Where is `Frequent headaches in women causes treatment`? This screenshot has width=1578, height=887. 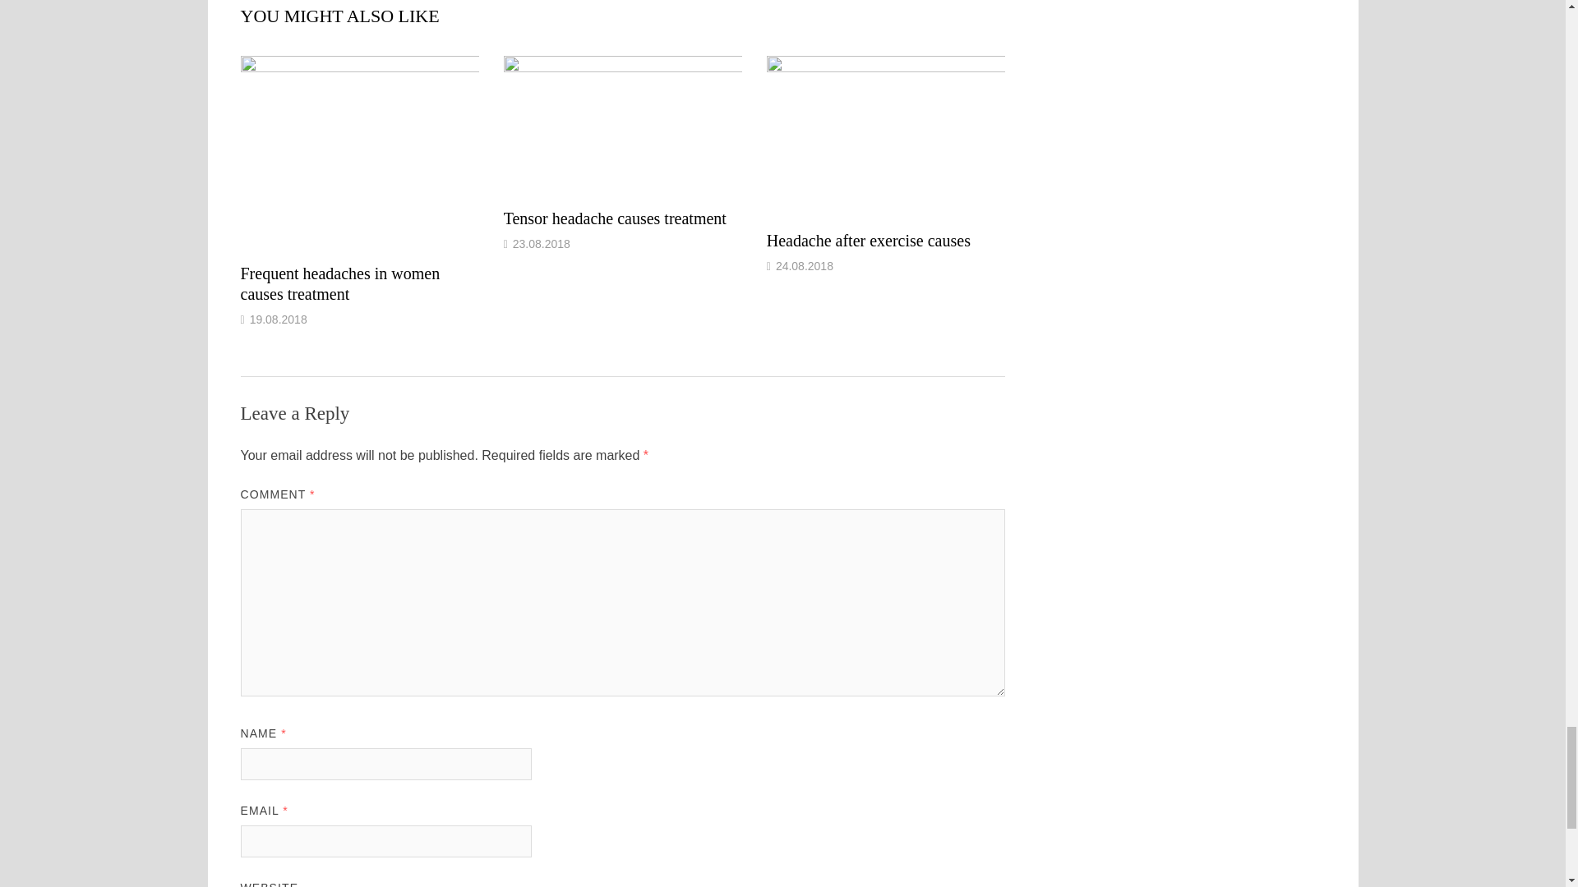 Frequent headaches in women causes treatment is located at coordinates (339, 283).